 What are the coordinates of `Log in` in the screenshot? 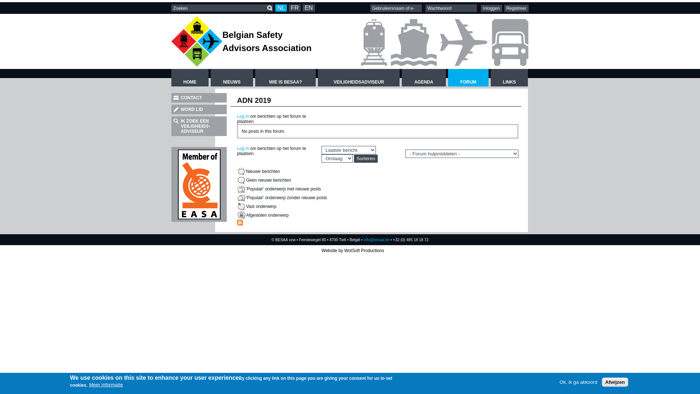 It's located at (243, 148).